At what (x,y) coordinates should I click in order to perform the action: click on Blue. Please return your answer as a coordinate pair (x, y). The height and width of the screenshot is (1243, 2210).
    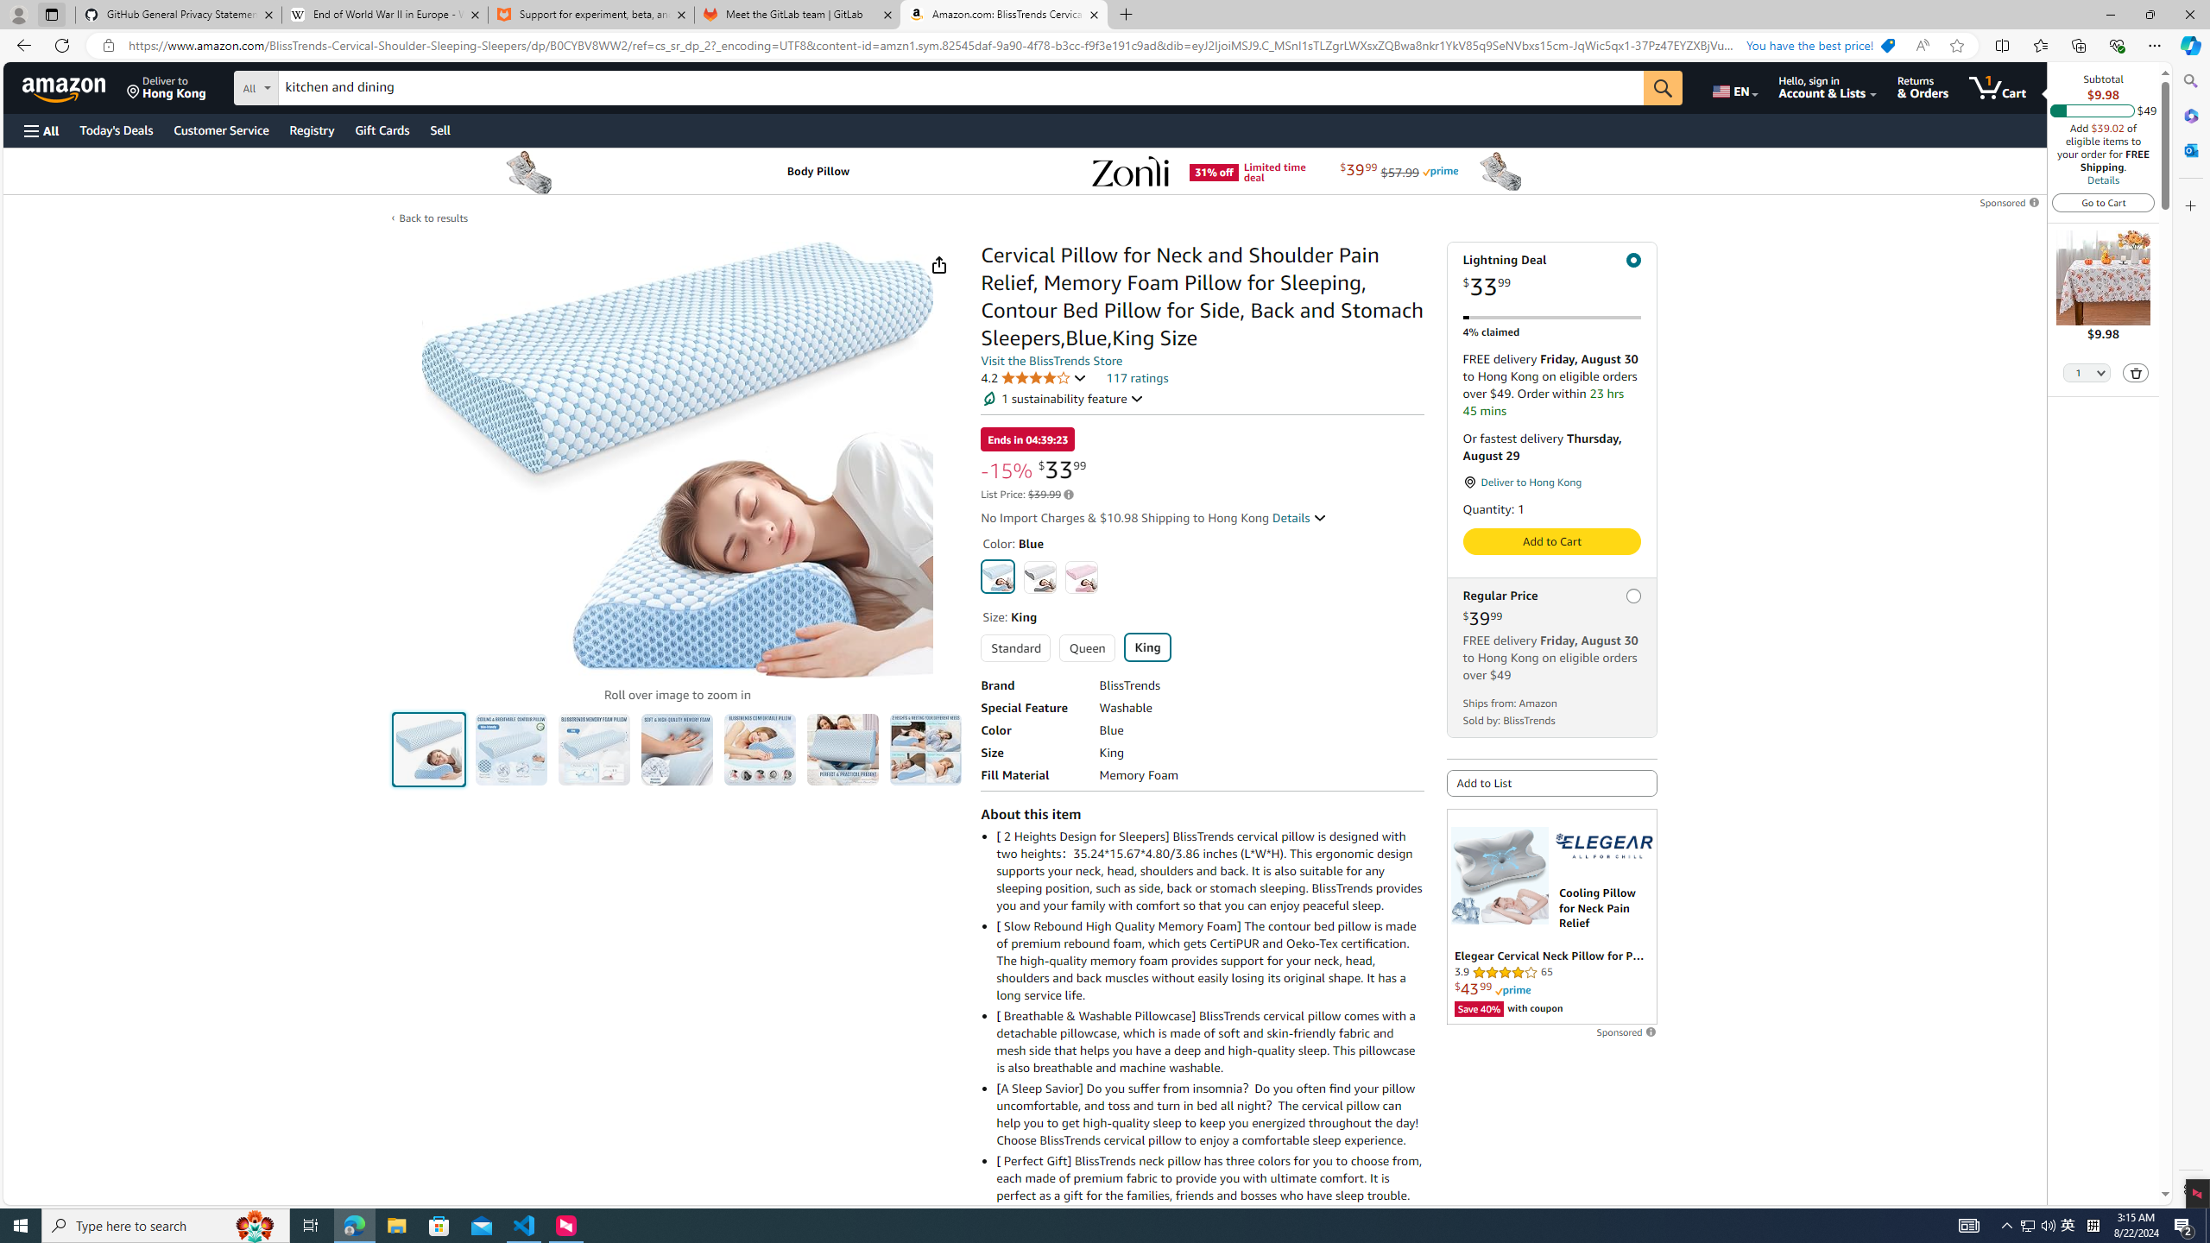
    Looking at the image, I should click on (999, 576).